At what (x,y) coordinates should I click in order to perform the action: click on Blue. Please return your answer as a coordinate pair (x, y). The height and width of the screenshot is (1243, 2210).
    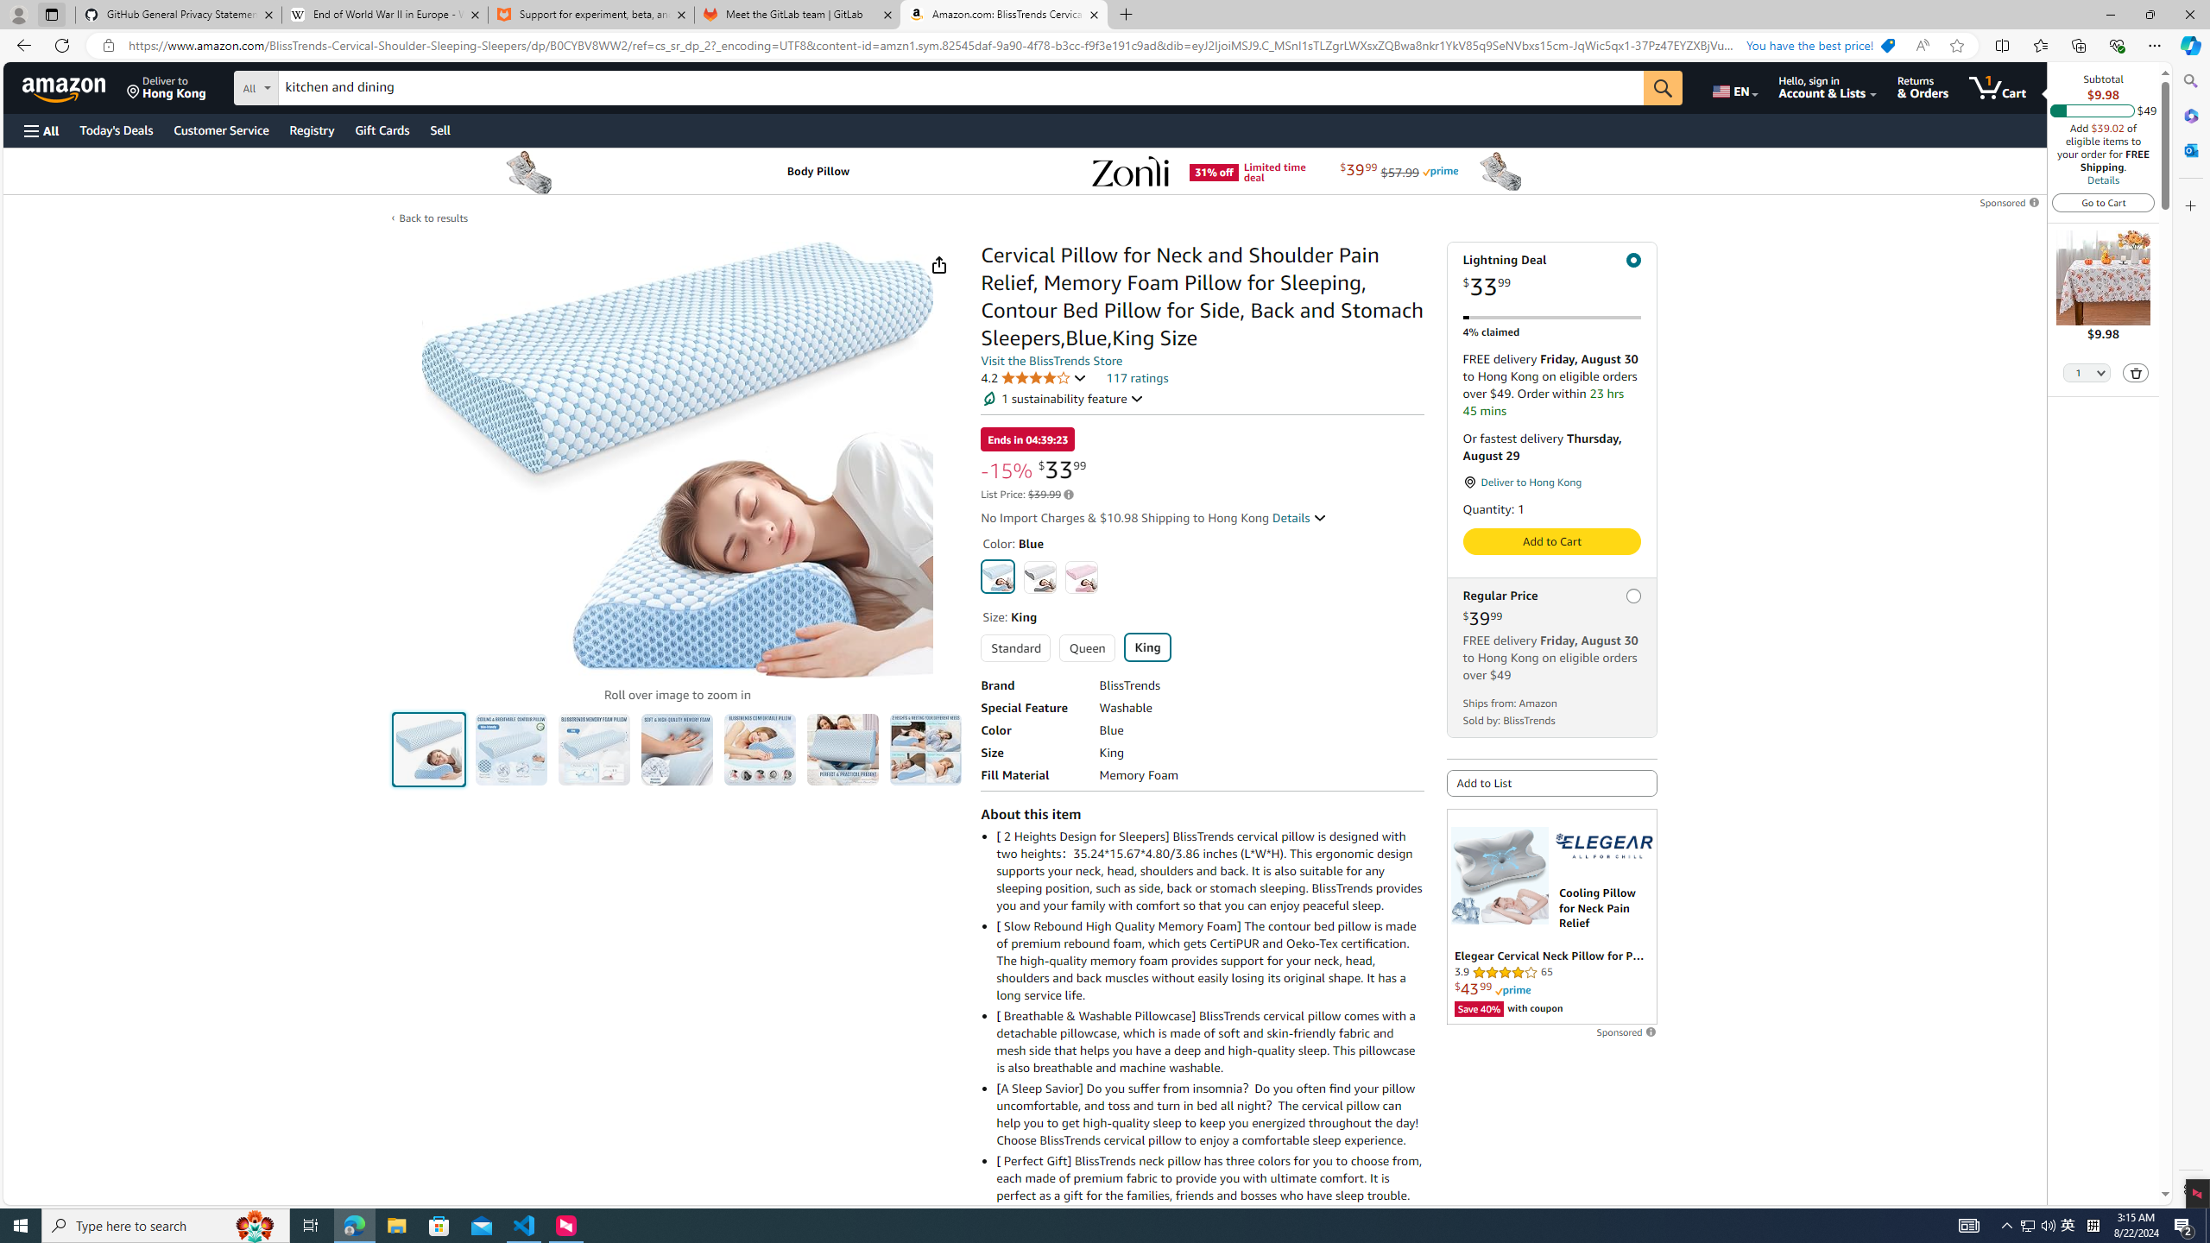
    Looking at the image, I should click on (999, 576).